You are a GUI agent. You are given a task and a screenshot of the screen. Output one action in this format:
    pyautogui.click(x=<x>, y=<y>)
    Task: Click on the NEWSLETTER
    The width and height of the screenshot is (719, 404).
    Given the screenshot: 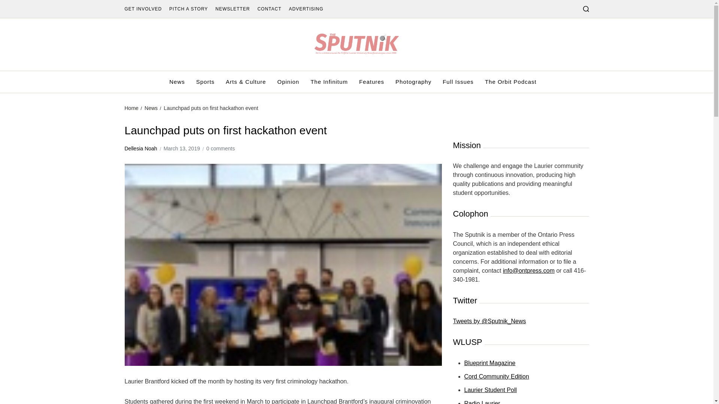 What is the action you would take?
    pyautogui.click(x=232, y=9)
    